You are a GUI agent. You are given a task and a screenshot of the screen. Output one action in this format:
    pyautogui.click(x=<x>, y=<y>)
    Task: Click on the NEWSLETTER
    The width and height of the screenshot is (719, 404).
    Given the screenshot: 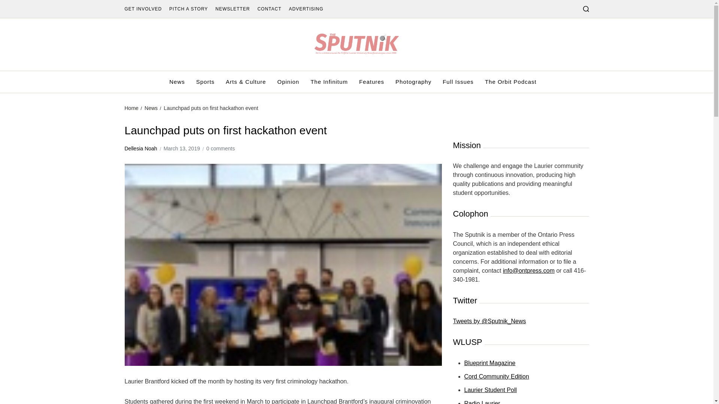 What is the action you would take?
    pyautogui.click(x=232, y=9)
    